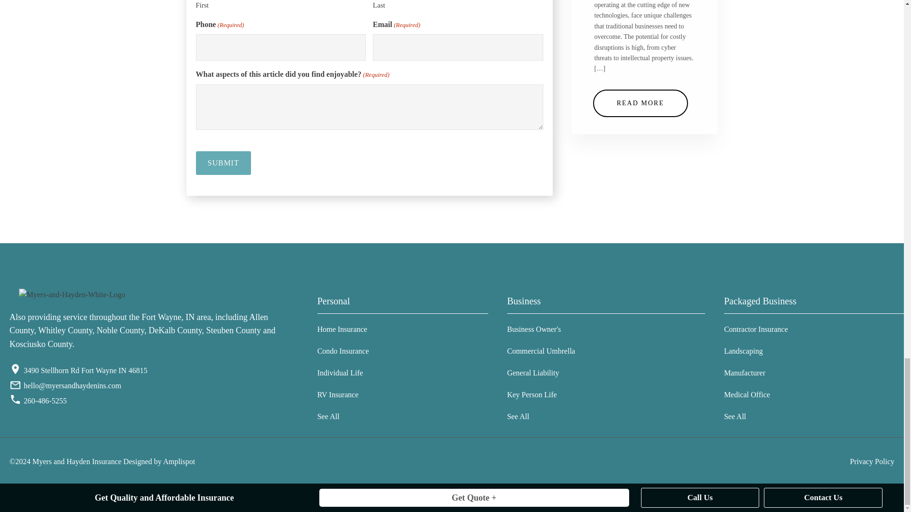 This screenshot has height=512, width=911. Describe the element at coordinates (343, 373) in the screenshot. I see `Individual Life` at that location.